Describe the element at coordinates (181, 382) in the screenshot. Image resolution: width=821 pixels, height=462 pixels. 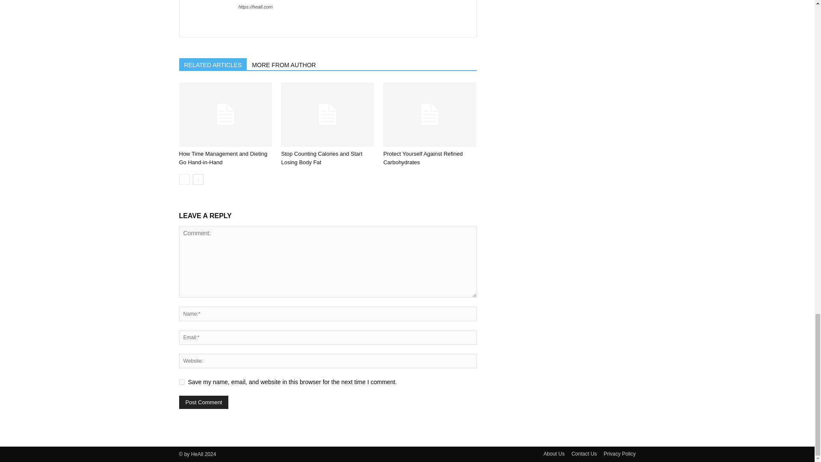
I see `yes` at that location.